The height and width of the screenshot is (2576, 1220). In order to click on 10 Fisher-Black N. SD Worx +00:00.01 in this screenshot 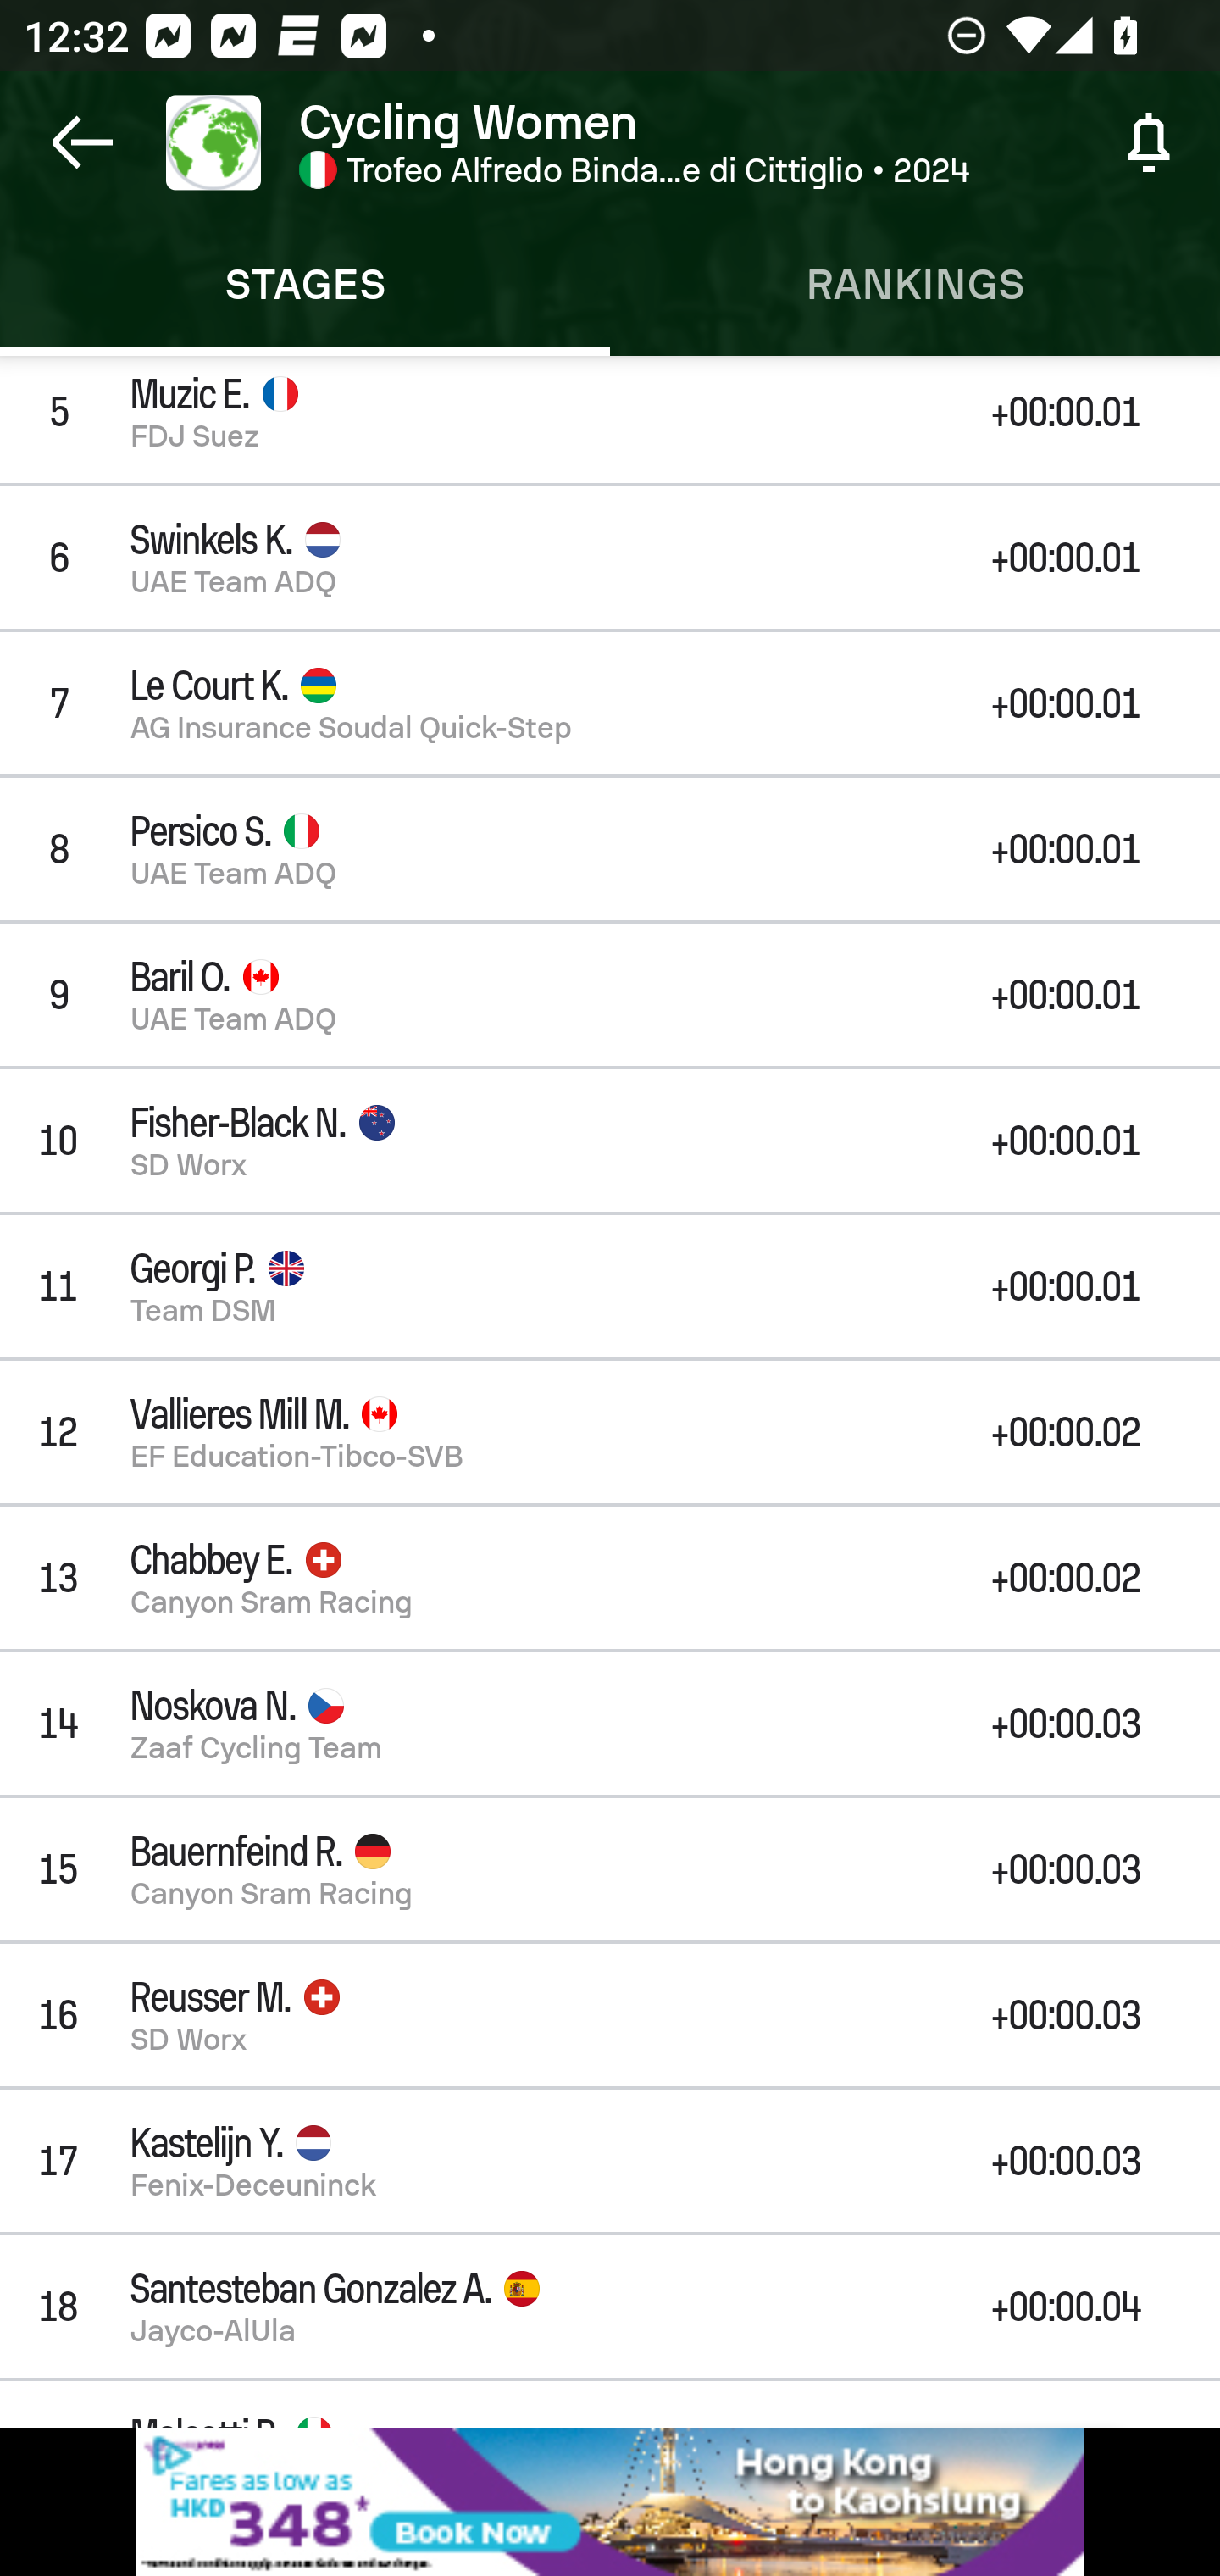, I will do `click(610, 1139)`.